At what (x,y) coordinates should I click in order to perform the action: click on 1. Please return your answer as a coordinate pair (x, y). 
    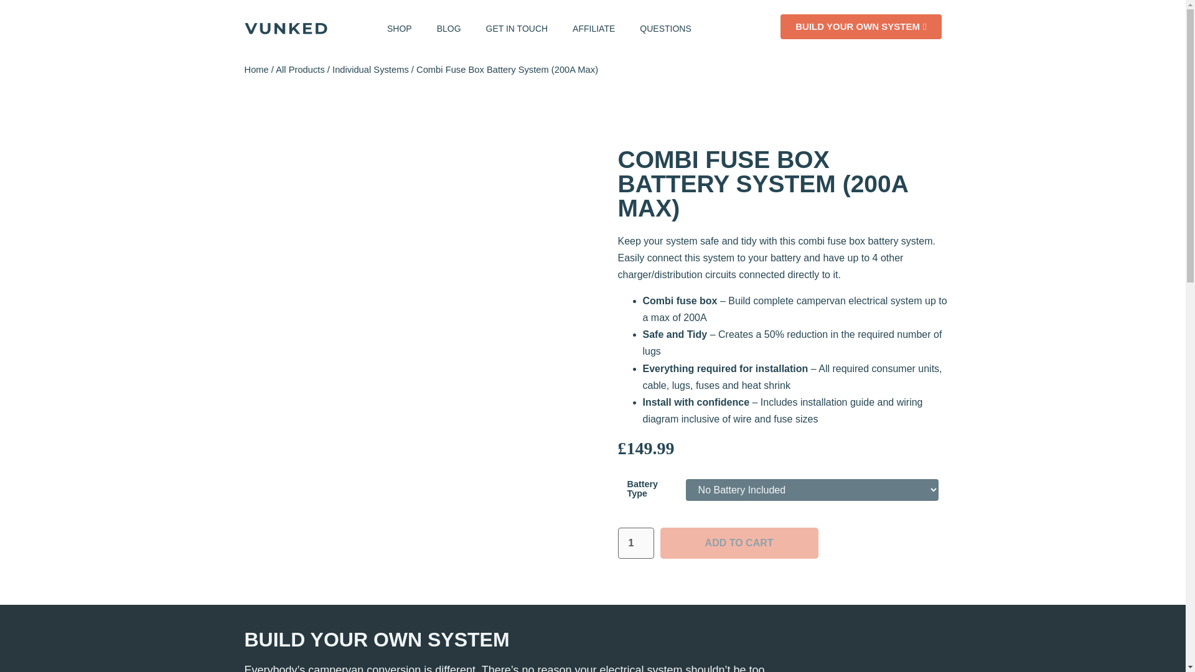
    Looking at the image, I should click on (635, 543).